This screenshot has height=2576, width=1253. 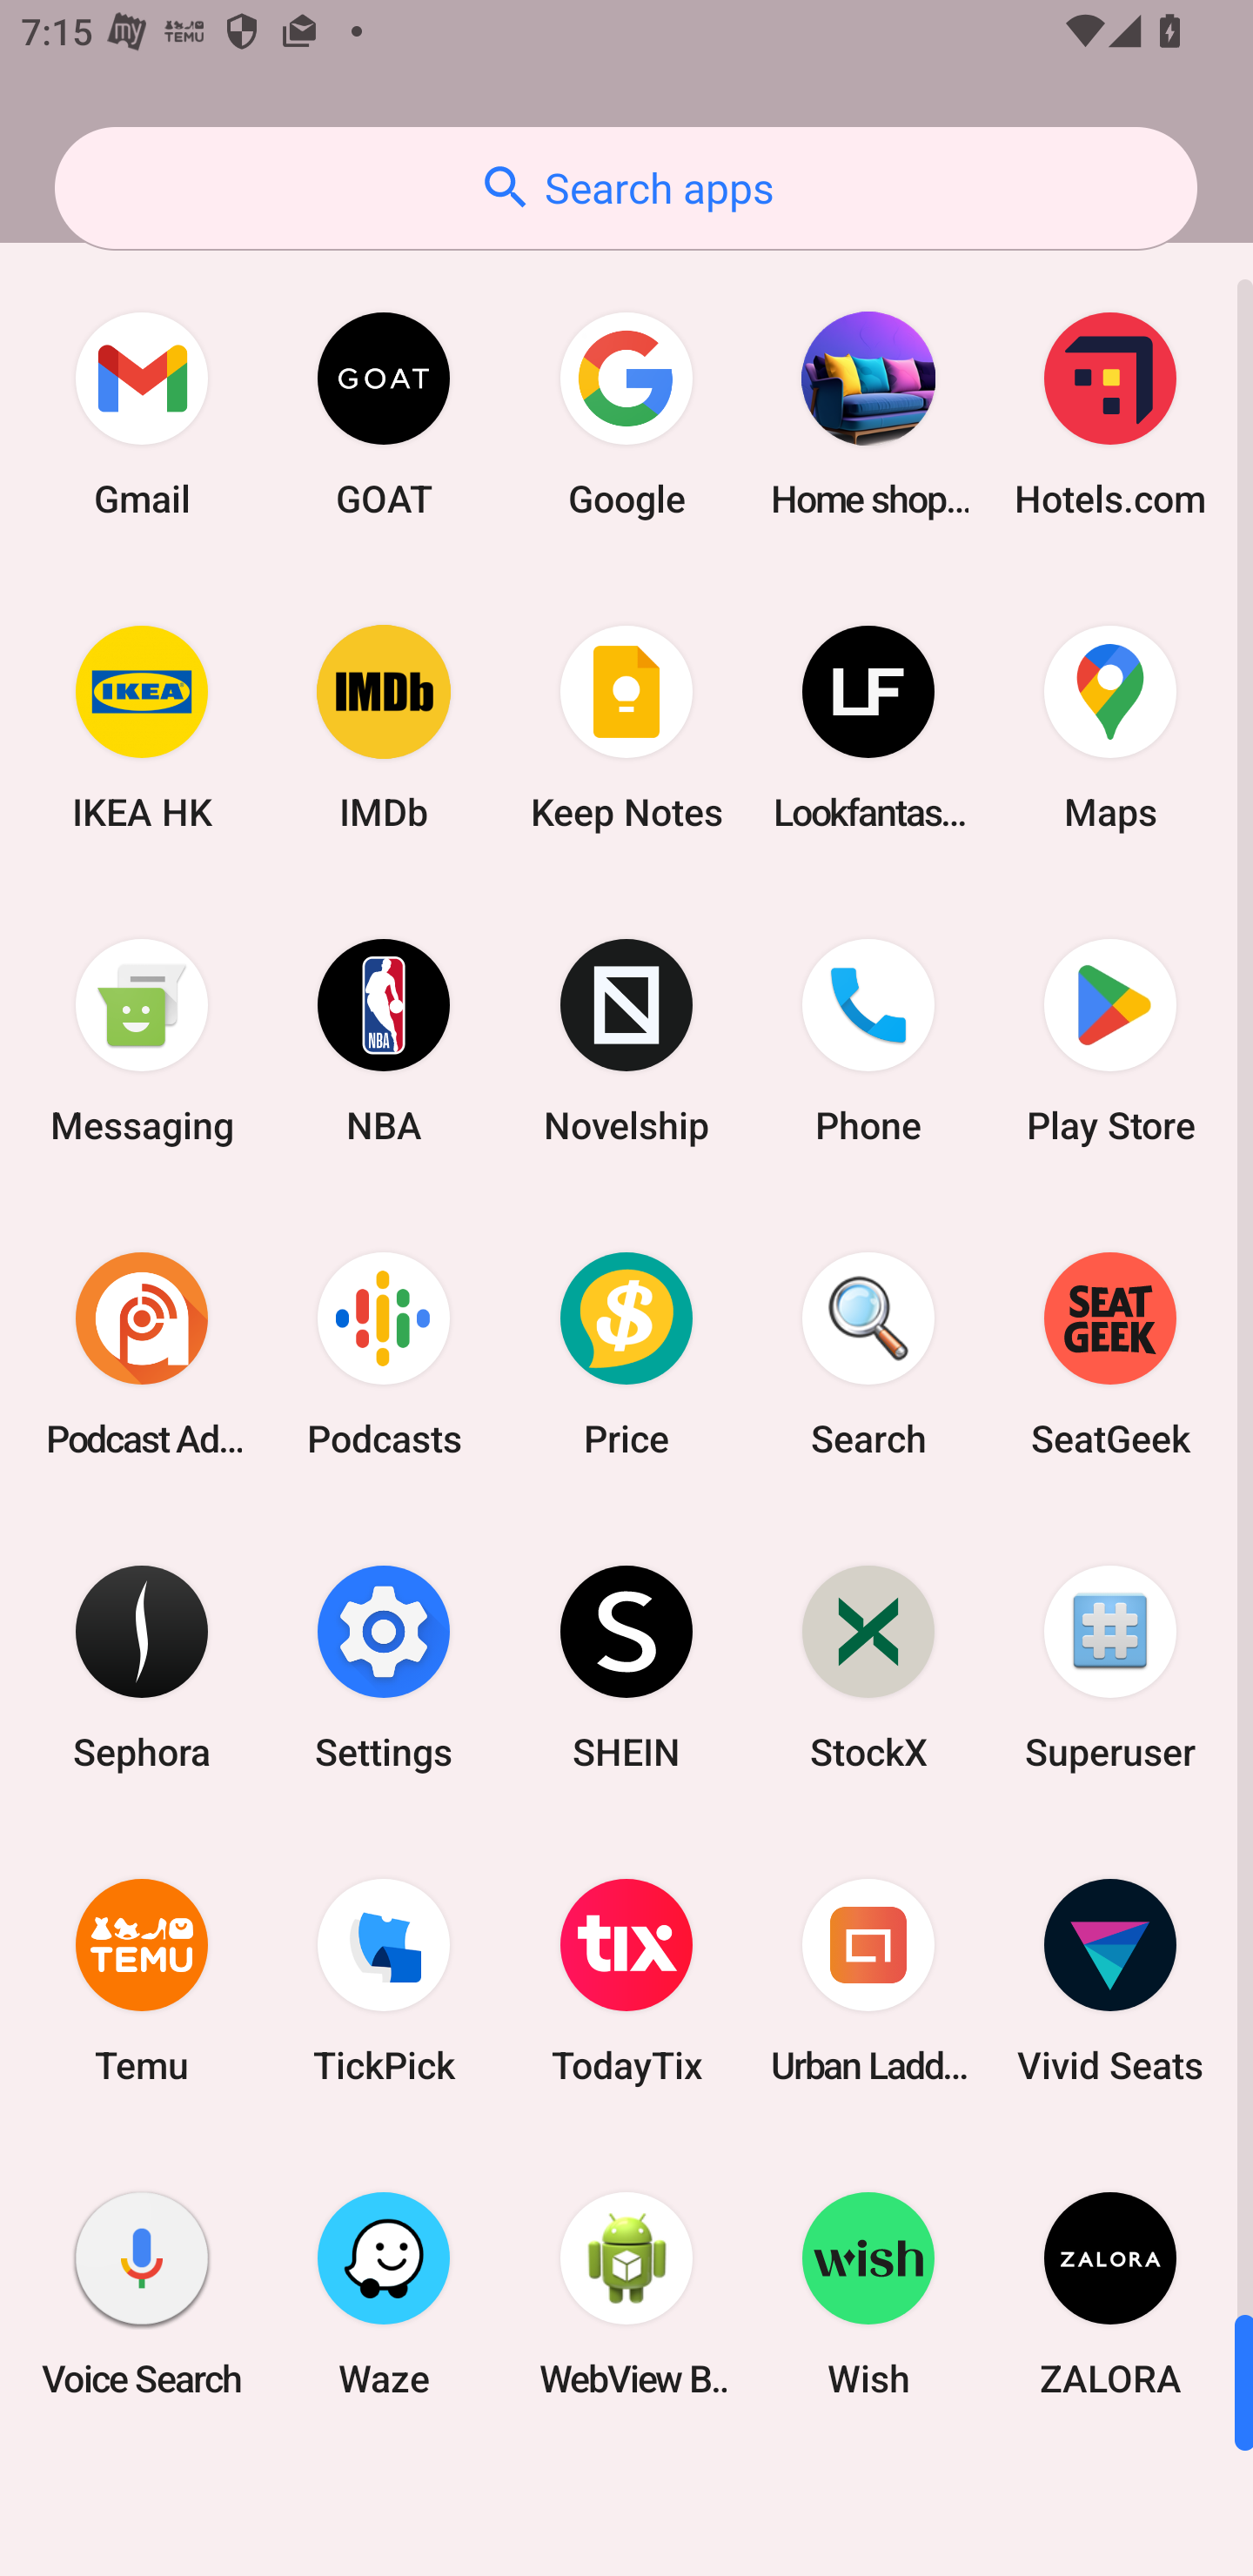 What do you see at coordinates (626, 728) in the screenshot?
I see `Keep Notes` at bounding box center [626, 728].